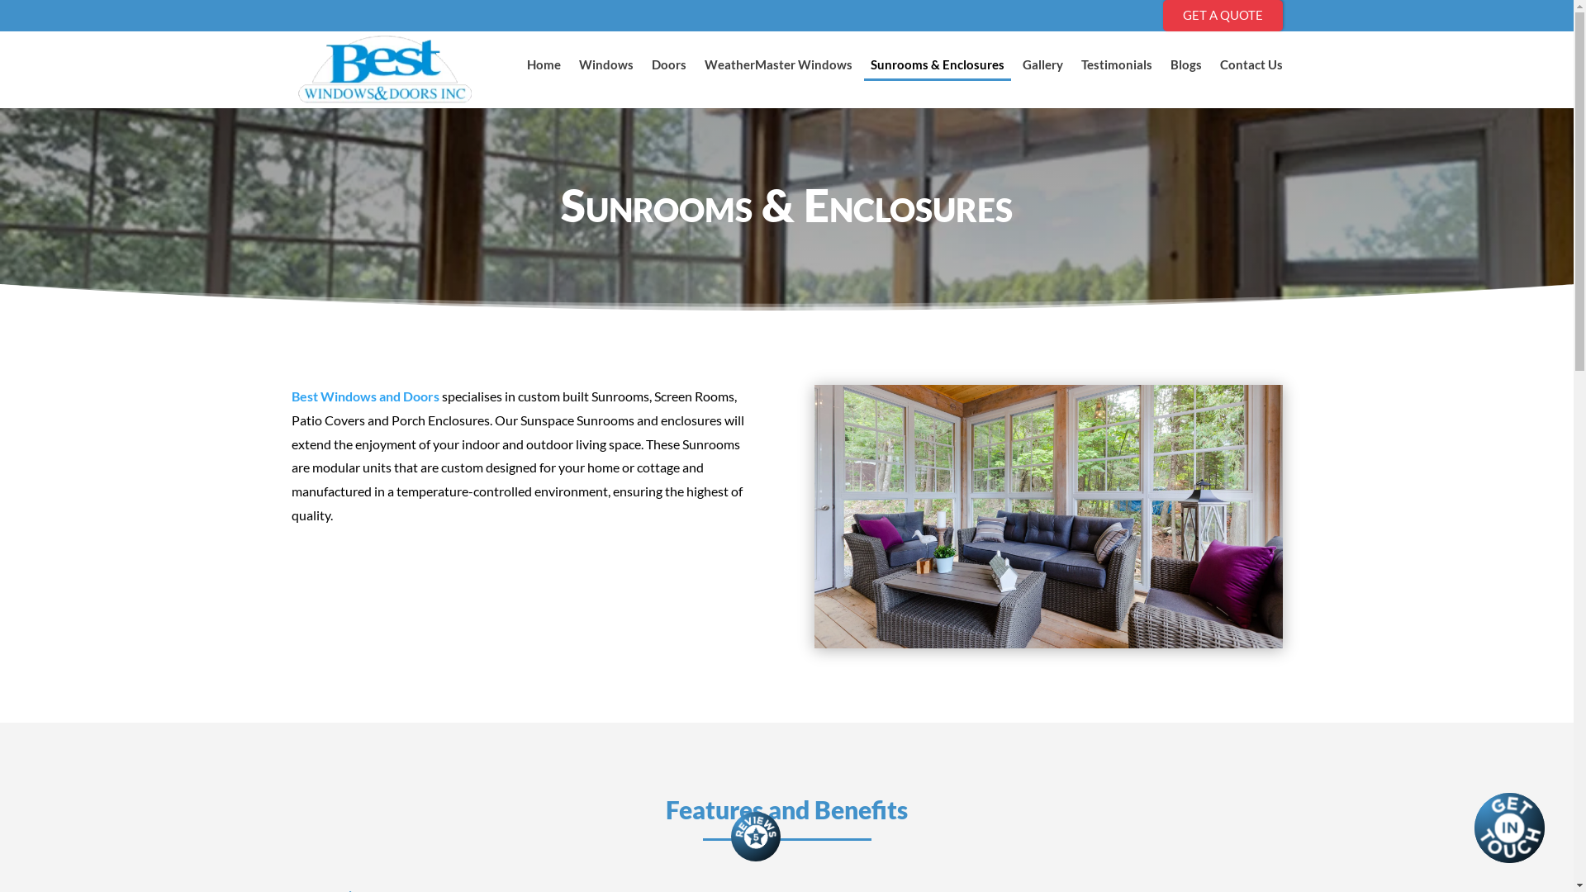 The image size is (1586, 892). Describe the element at coordinates (1042, 78) in the screenshot. I see `Gallery` at that location.